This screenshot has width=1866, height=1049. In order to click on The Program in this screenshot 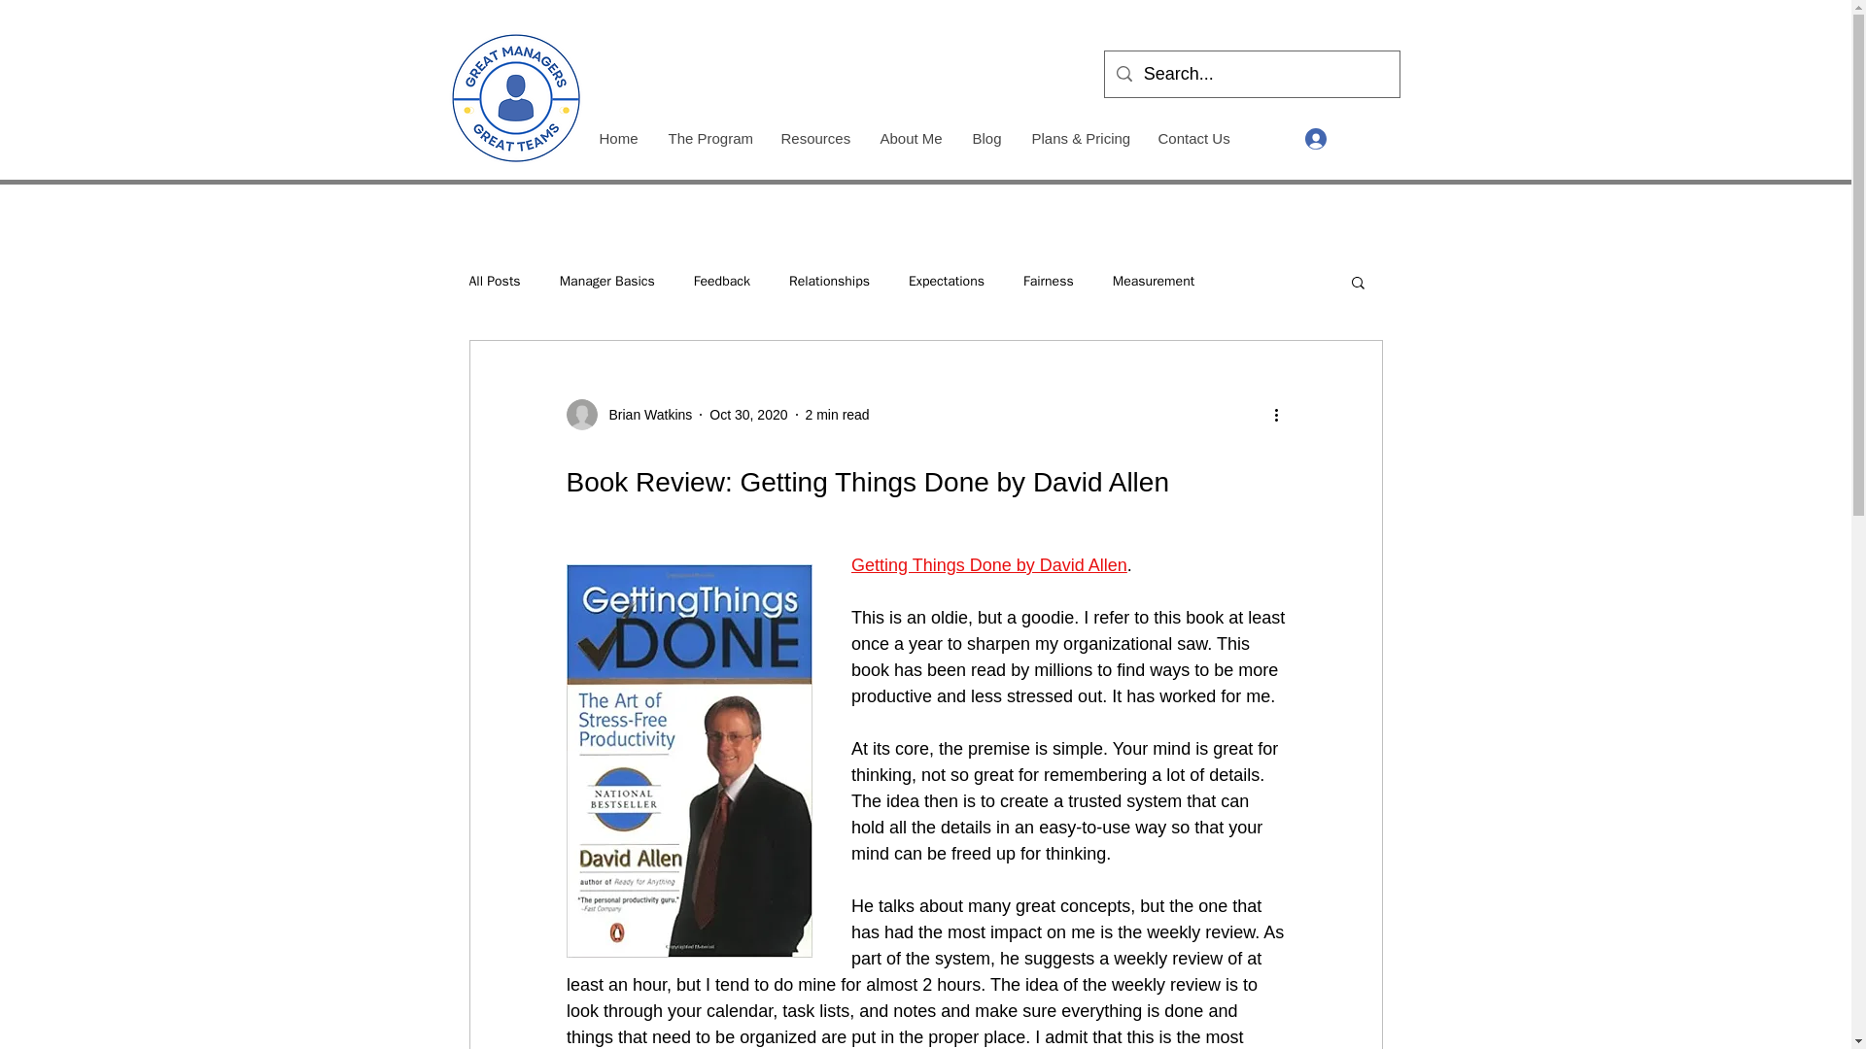, I will do `click(709, 139)`.